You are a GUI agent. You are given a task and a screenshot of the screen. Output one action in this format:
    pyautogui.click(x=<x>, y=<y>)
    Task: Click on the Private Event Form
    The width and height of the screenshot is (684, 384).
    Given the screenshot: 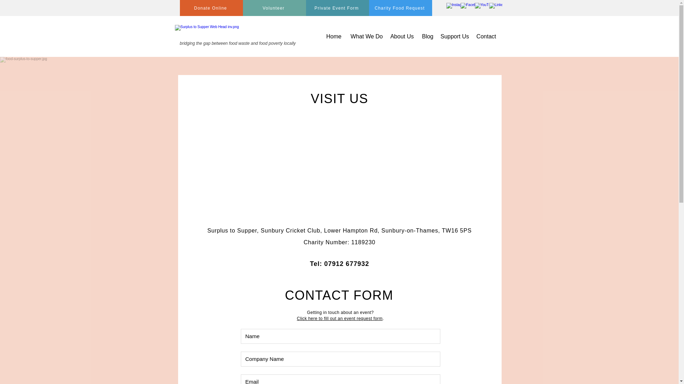 What is the action you would take?
    pyautogui.click(x=337, y=8)
    